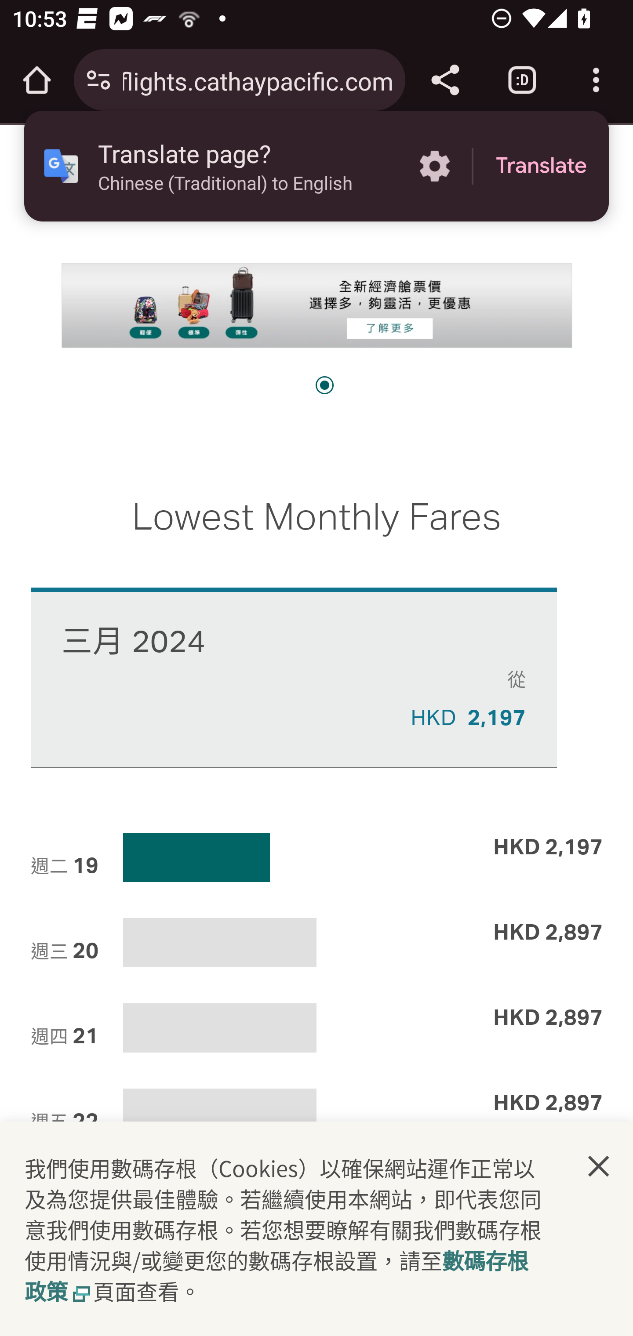 Image resolution: width=633 pixels, height=1336 pixels. What do you see at coordinates (541, 166) in the screenshot?
I see `Translate` at bounding box center [541, 166].